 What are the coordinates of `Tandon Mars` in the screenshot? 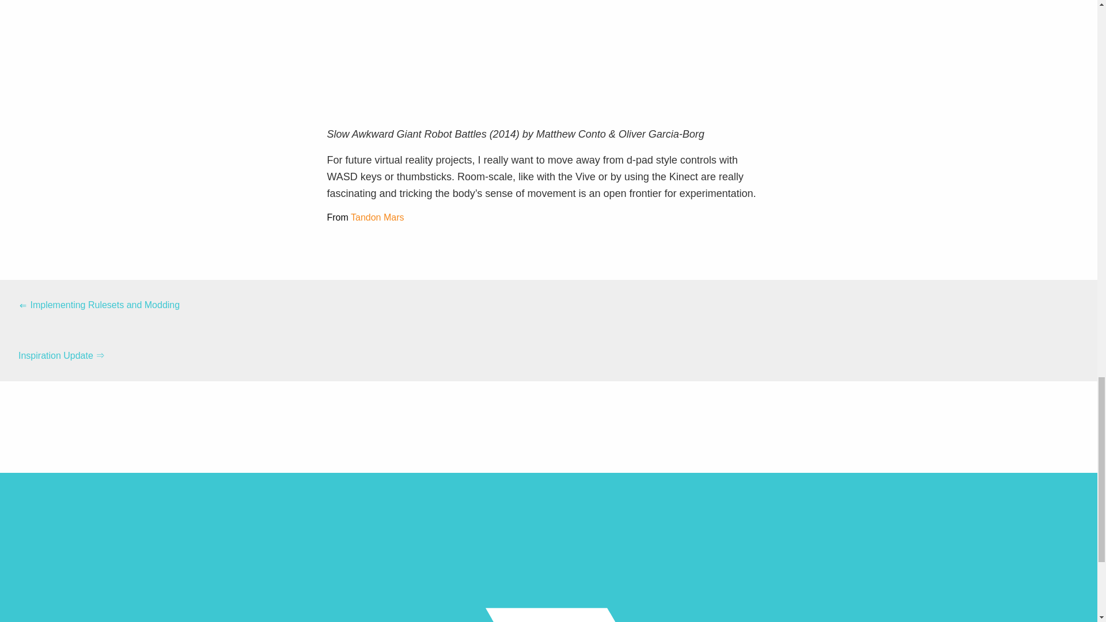 It's located at (377, 217).